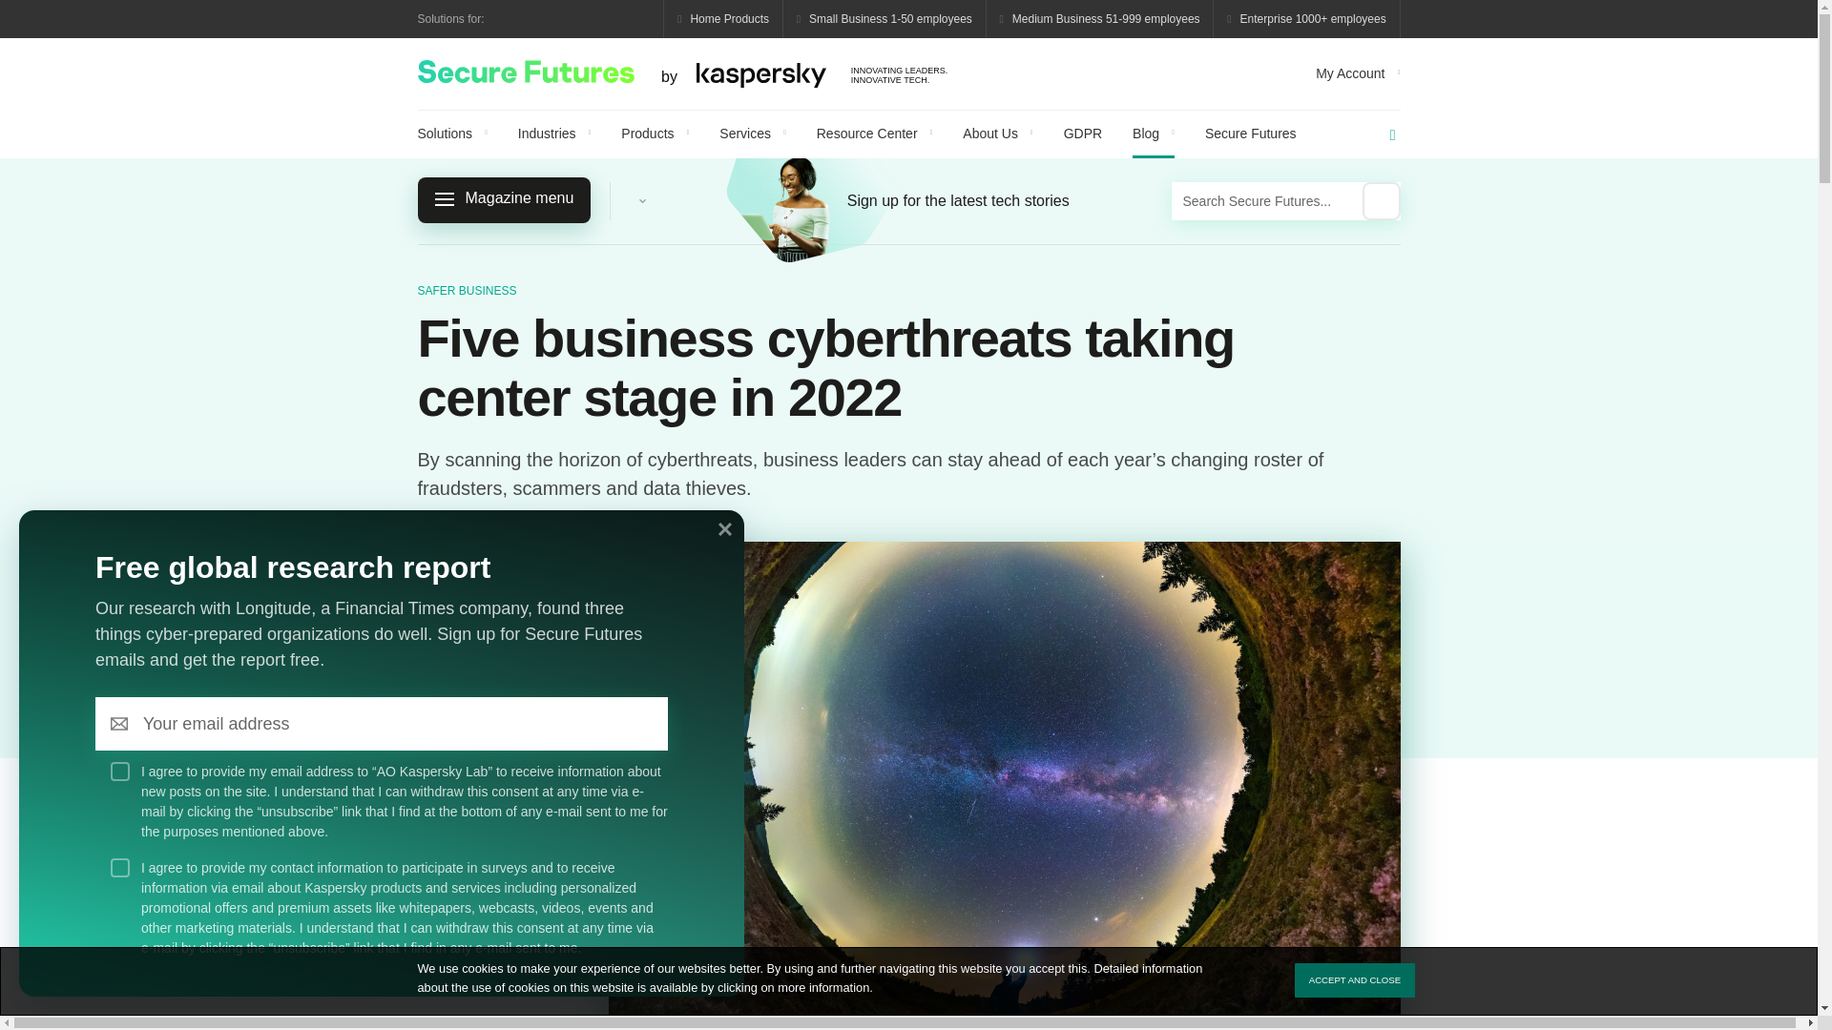 The height and width of the screenshot is (1030, 1832). Describe the element at coordinates (1357, 72) in the screenshot. I see `My Account` at that location.